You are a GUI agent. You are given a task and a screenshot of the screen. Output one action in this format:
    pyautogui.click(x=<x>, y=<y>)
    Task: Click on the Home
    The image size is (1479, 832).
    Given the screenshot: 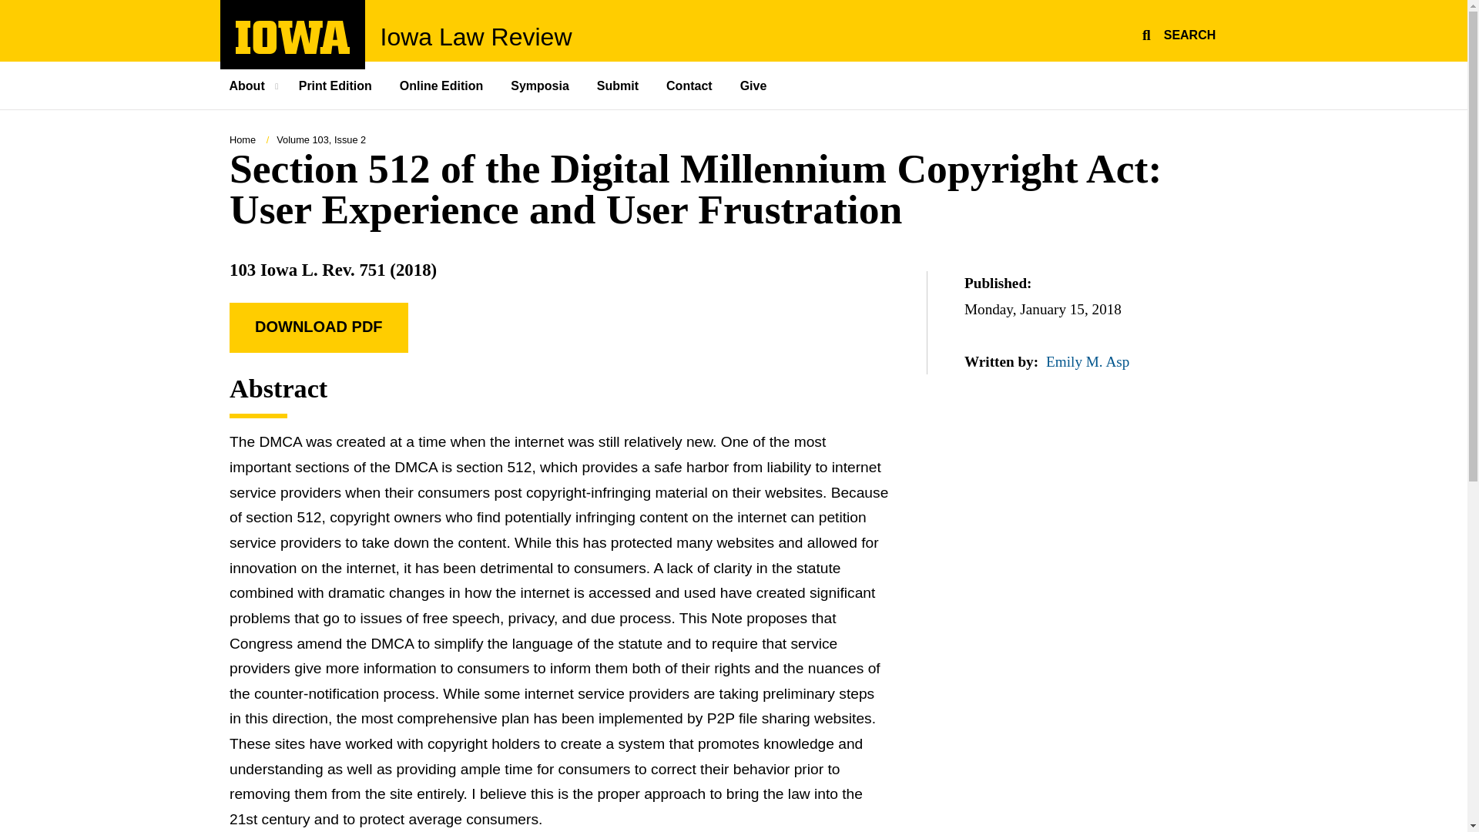 What is the action you would take?
    pyautogui.click(x=8, y=8)
    